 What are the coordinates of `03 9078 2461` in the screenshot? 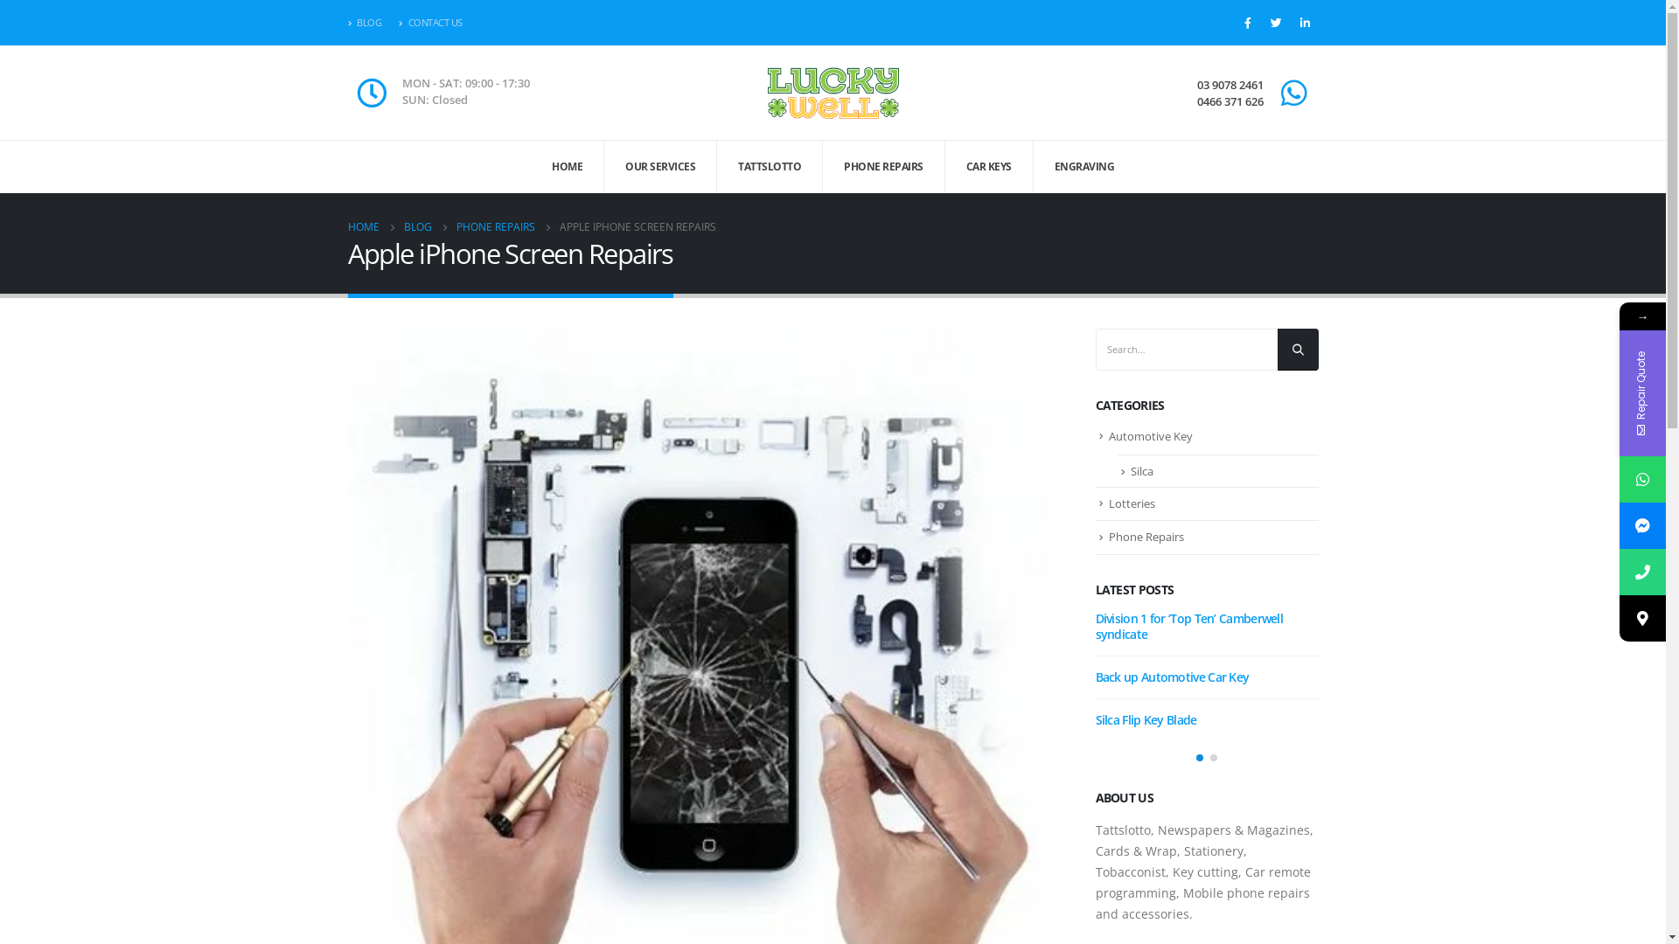 It's located at (1230, 86).